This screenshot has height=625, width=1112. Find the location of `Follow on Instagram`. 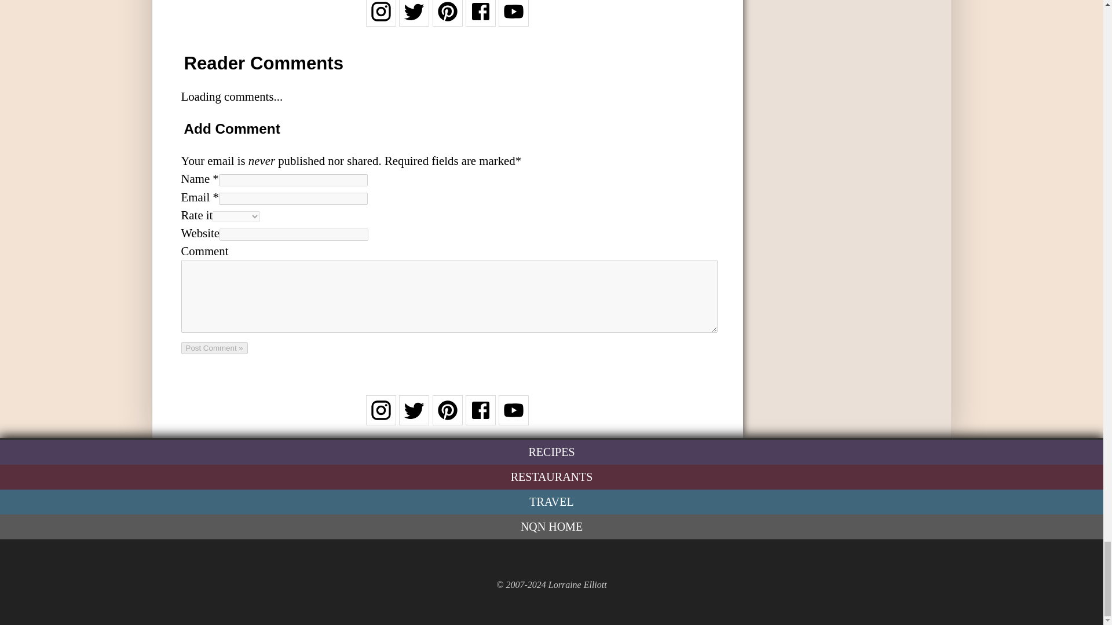

Follow on Instagram is located at coordinates (381, 19).